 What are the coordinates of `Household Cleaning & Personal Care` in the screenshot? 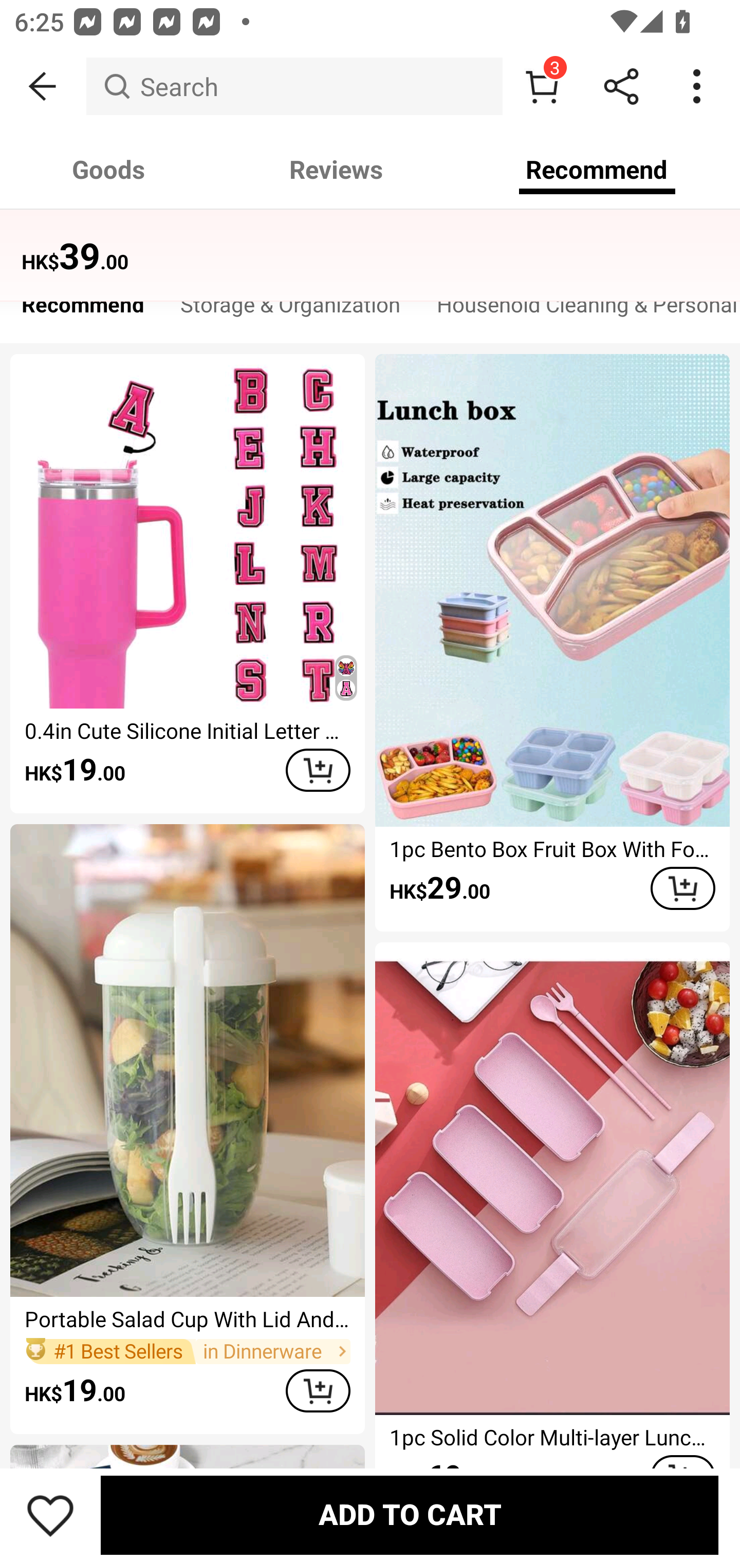 It's located at (580, 309).